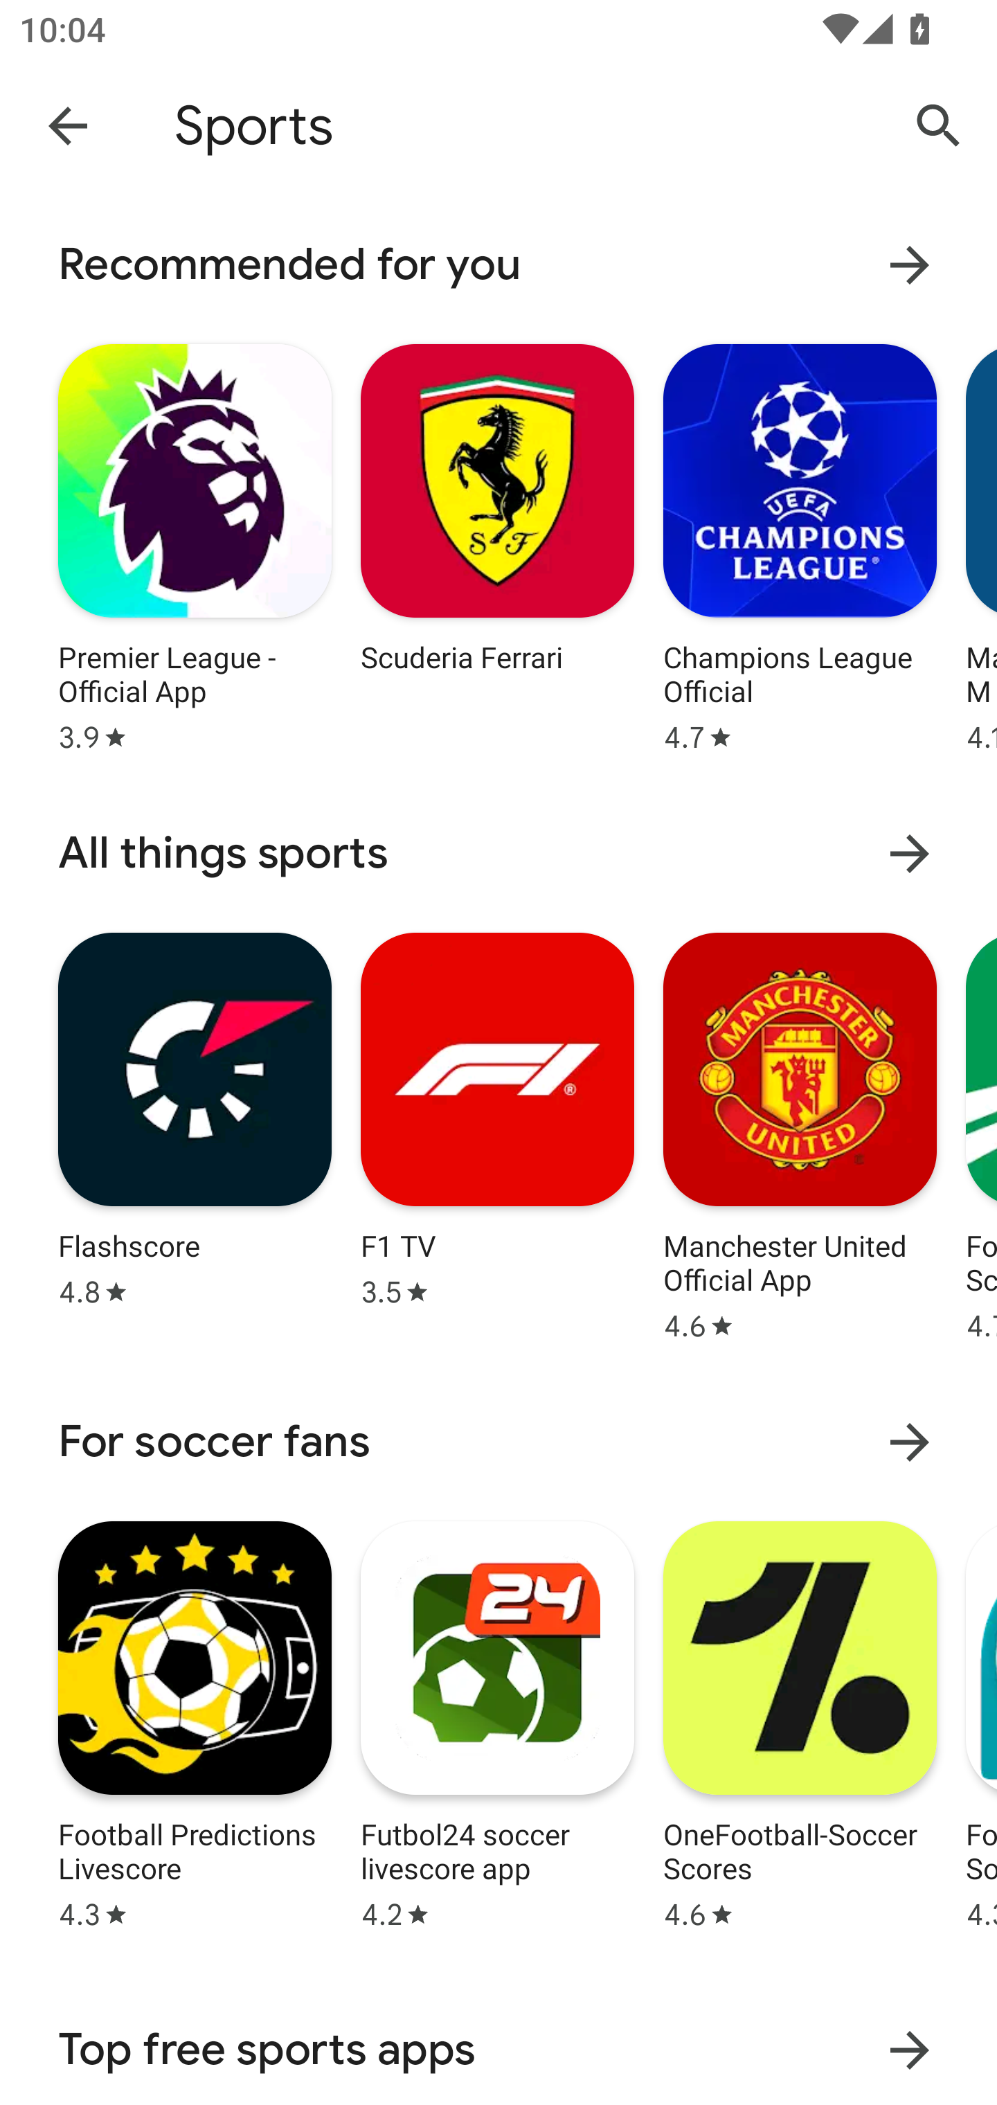  Describe the element at coordinates (910, 265) in the screenshot. I see `More results for Recommended for you` at that location.